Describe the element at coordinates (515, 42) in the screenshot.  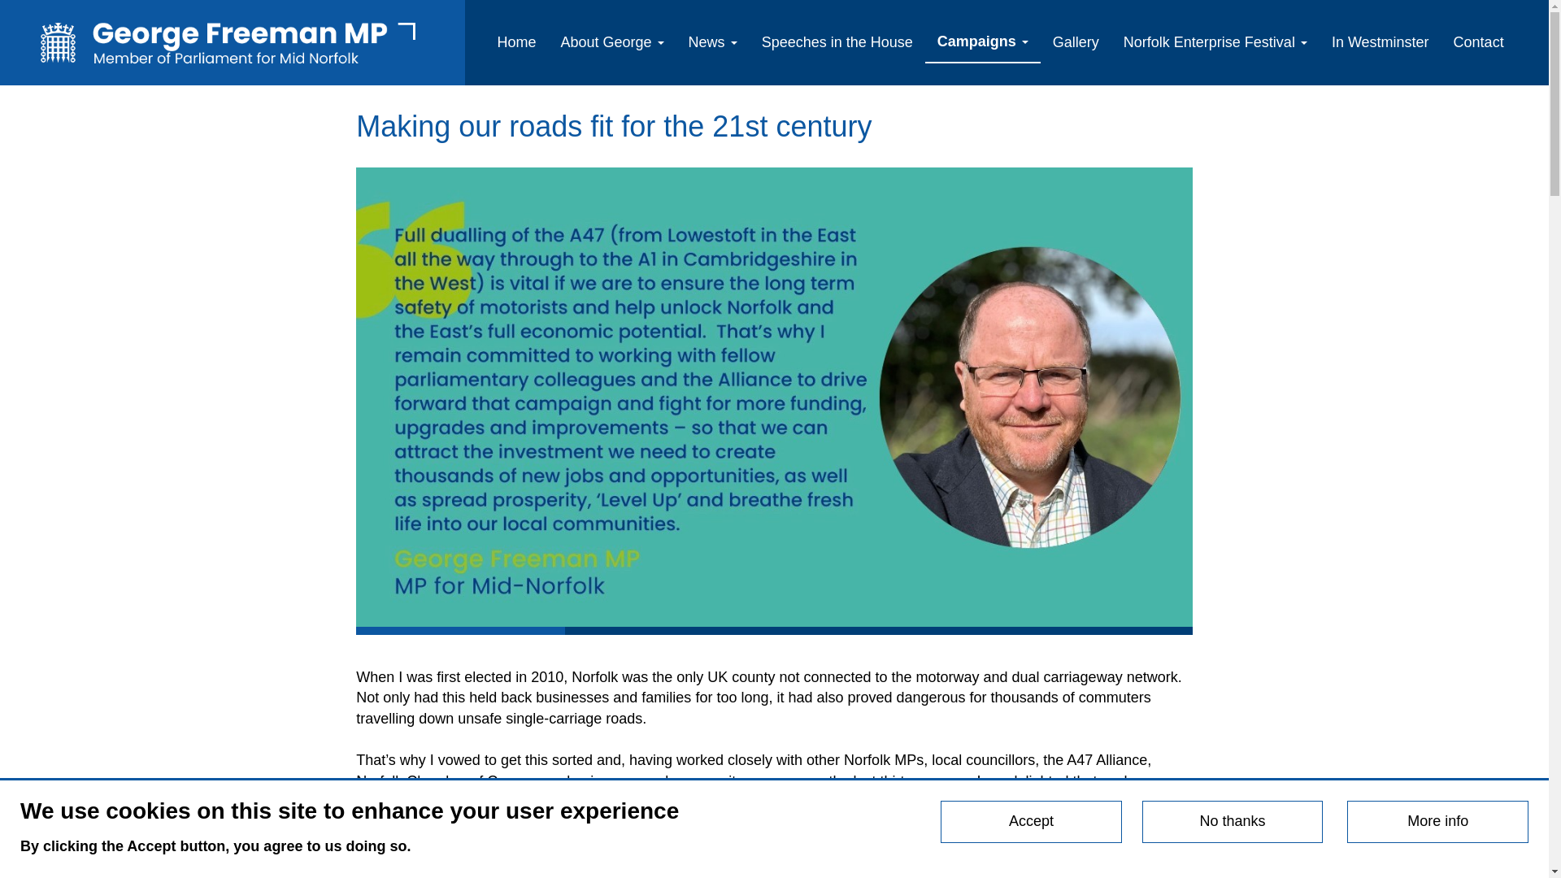
I see `Home` at that location.